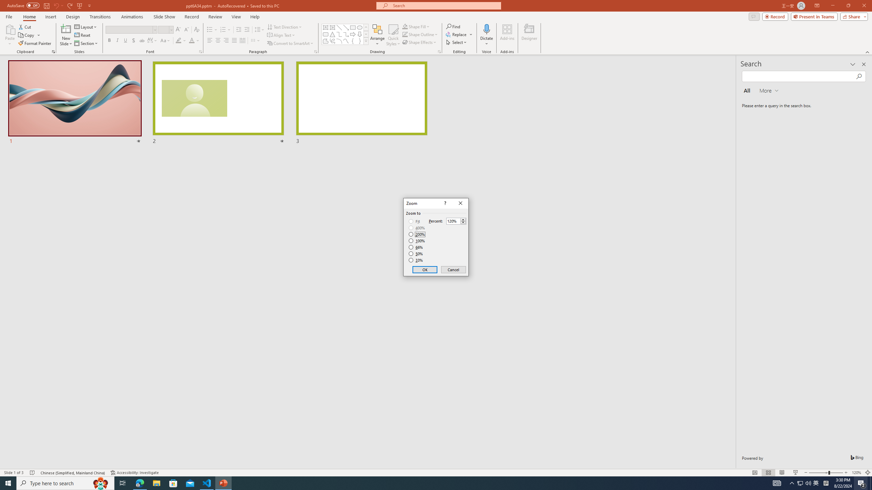 Image resolution: width=872 pixels, height=490 pixels. I want to click on 200%, so click(417, 234).